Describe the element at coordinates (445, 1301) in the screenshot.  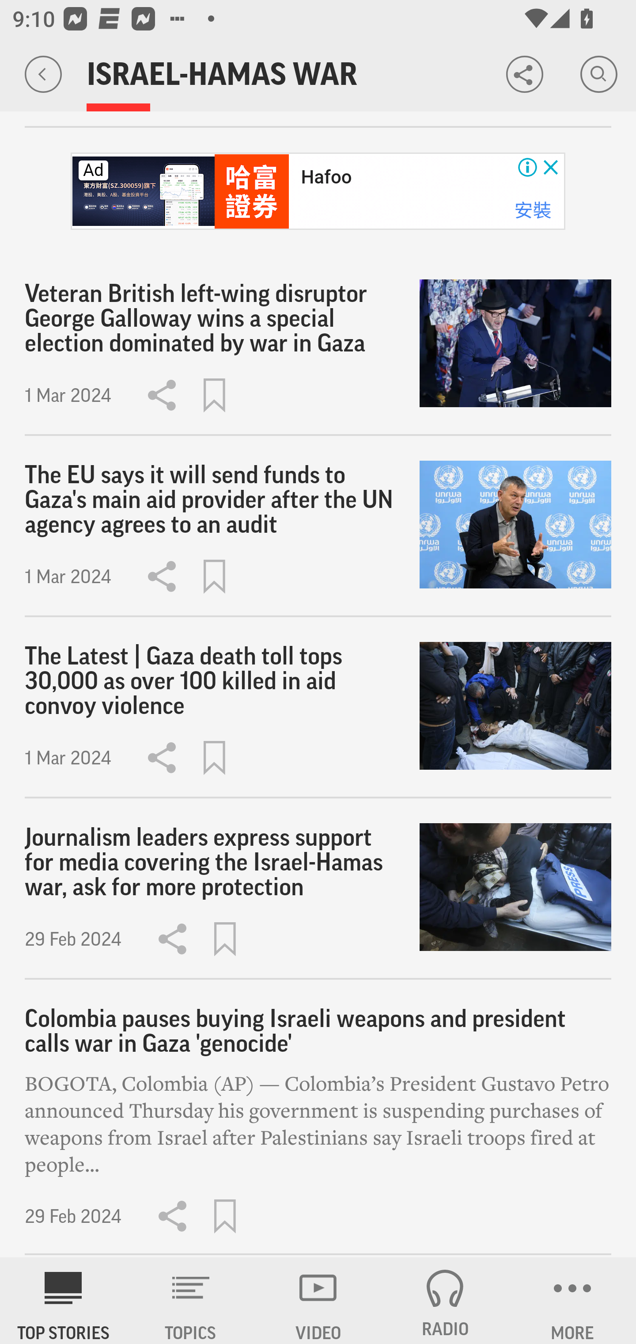
I see `RADIO` at that location.